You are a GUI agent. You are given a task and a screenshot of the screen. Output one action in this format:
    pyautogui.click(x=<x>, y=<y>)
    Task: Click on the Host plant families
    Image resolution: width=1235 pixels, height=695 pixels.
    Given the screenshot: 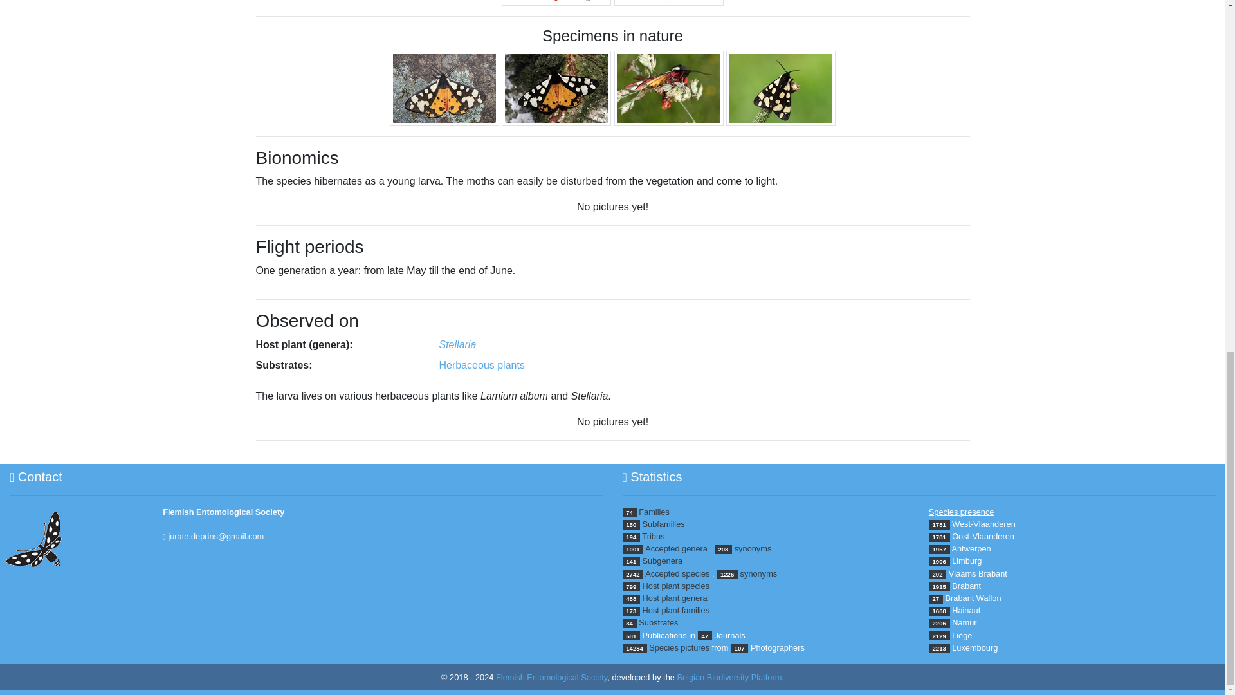 What is the action you would take?
    pyautogui.click(x=676, y=610)
    